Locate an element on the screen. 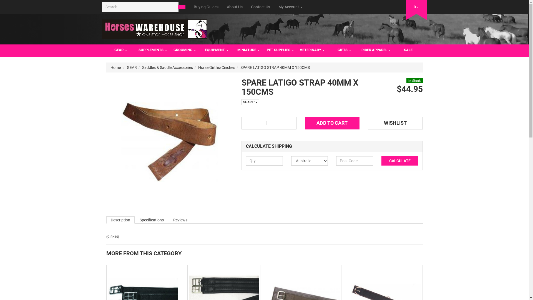 The image size is (533, 300). Search is located at coordinates (182, 7).